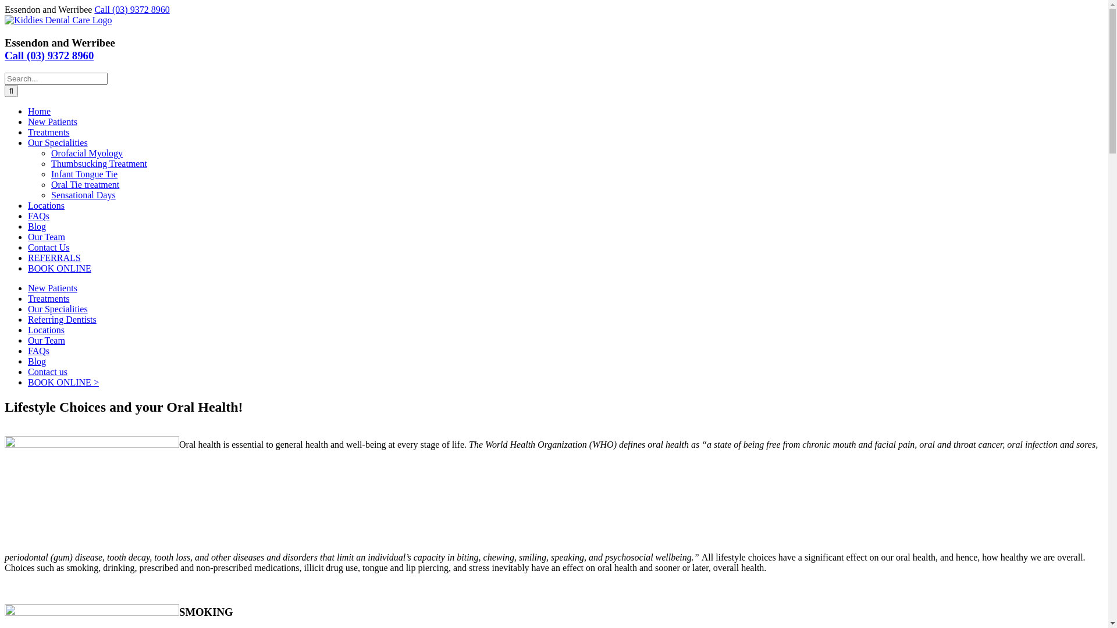  I want to click on Treatments, so click(49, 299).